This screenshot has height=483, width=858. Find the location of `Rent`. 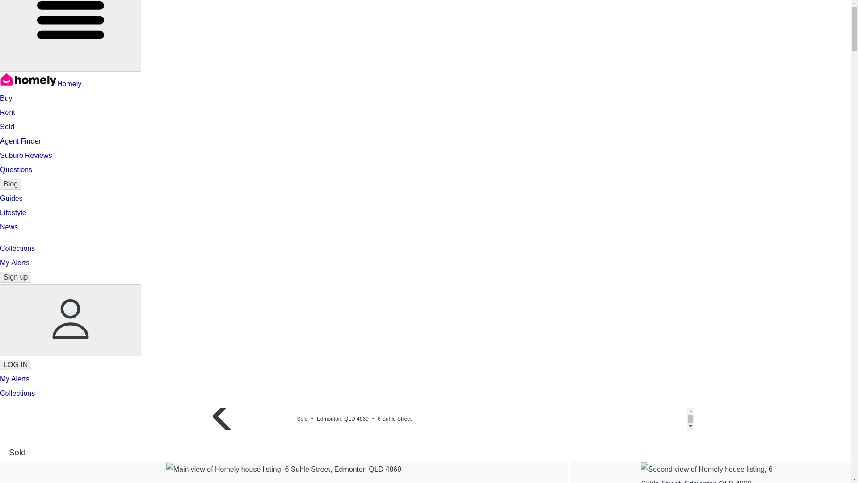

Rent is located at coordinates (8, 113).